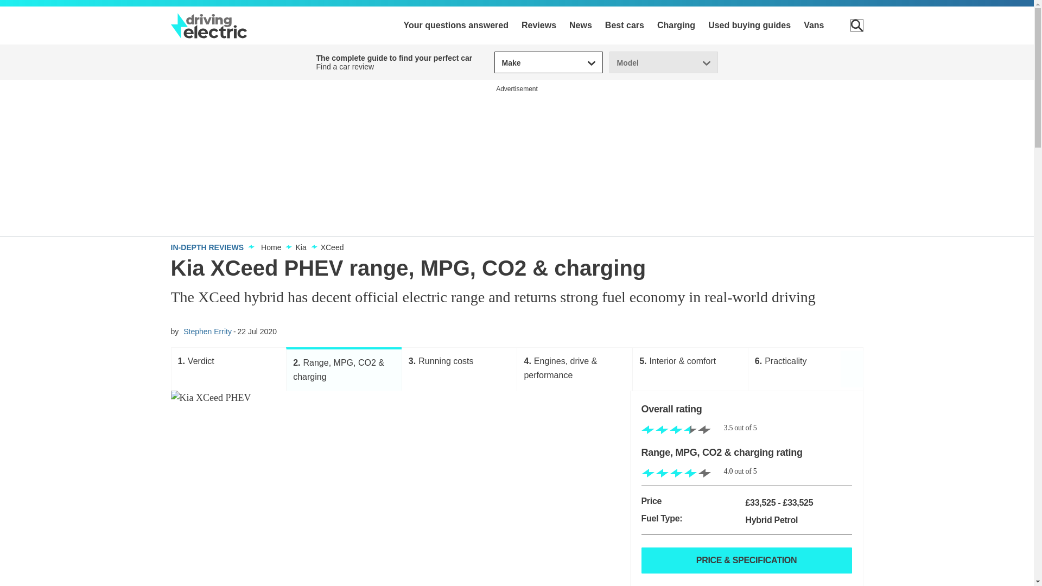 The image size is (1042, 586). I want to click on Stephen Errity, so click(207, 331).